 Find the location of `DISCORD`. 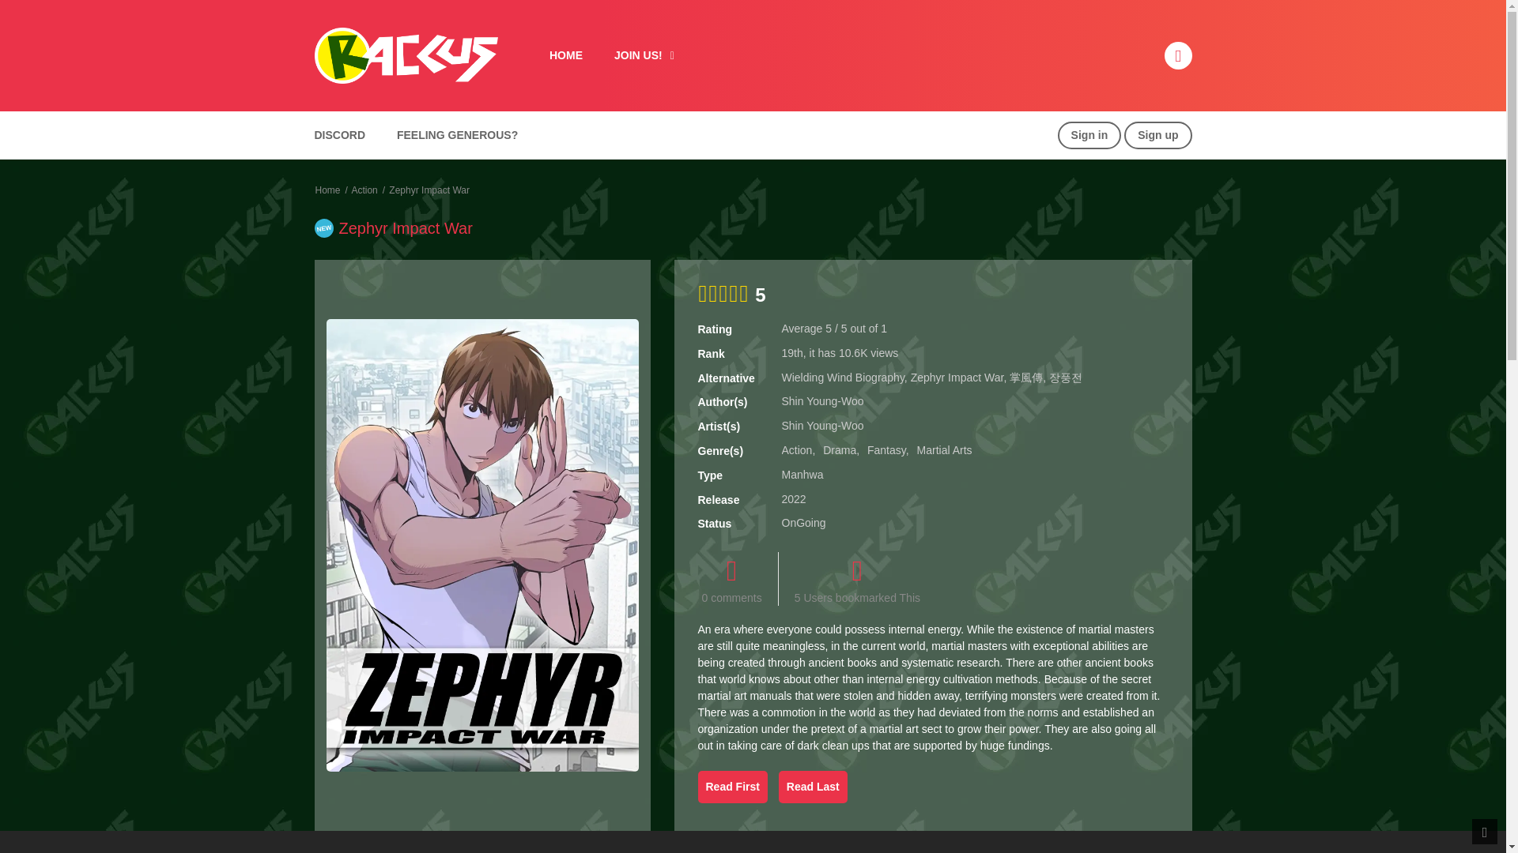

DISCORD is located at coordinates (339, 135).